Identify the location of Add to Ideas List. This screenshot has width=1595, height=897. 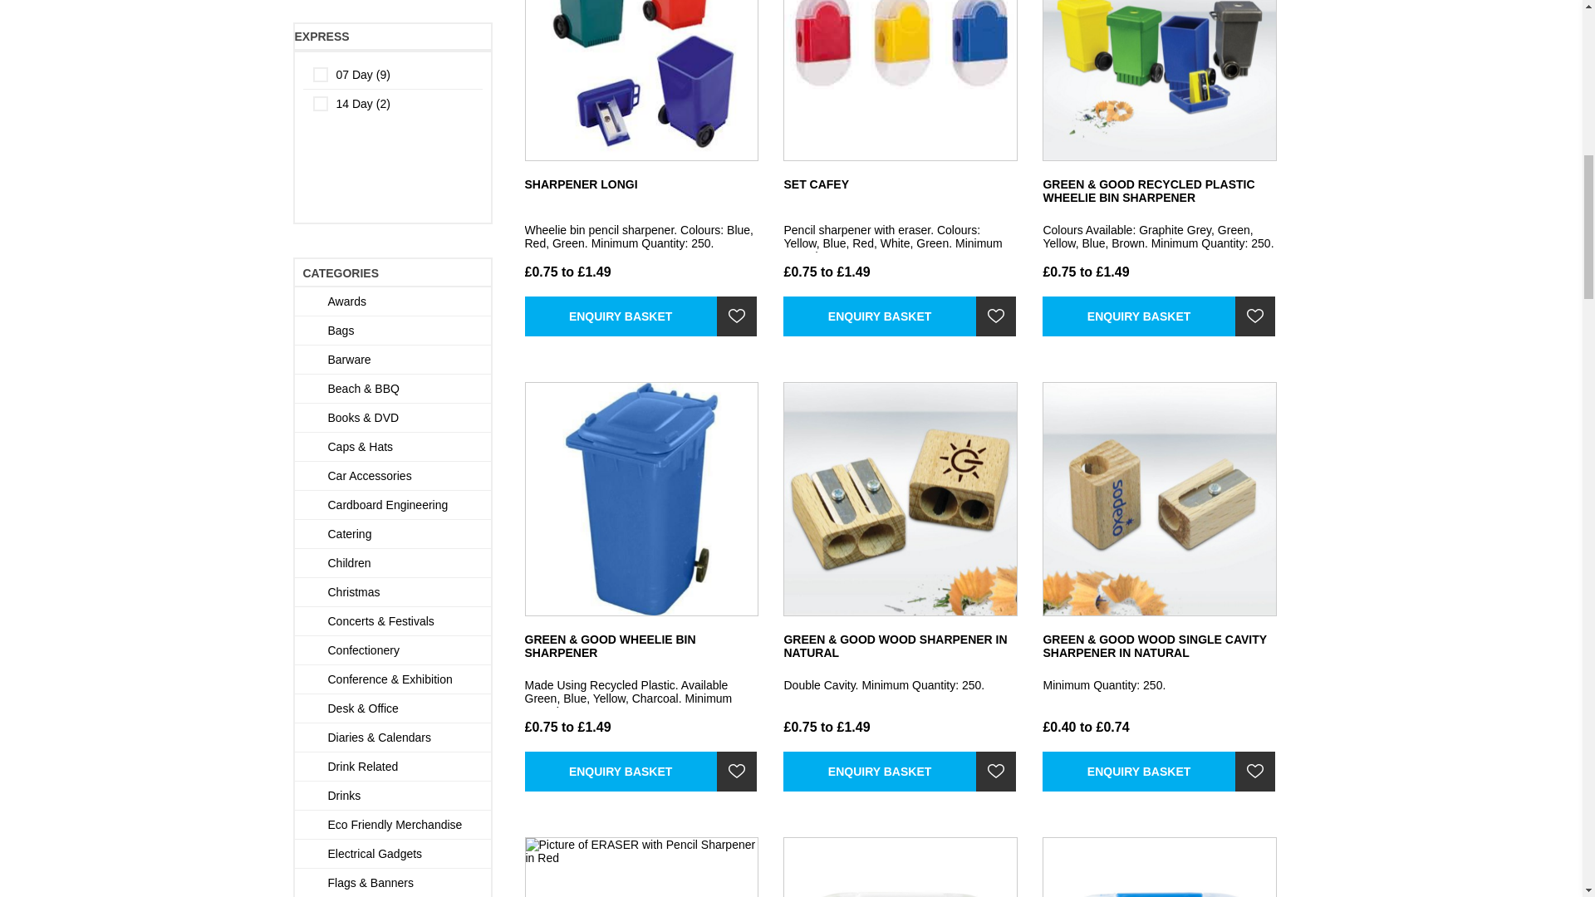
(736, 771).